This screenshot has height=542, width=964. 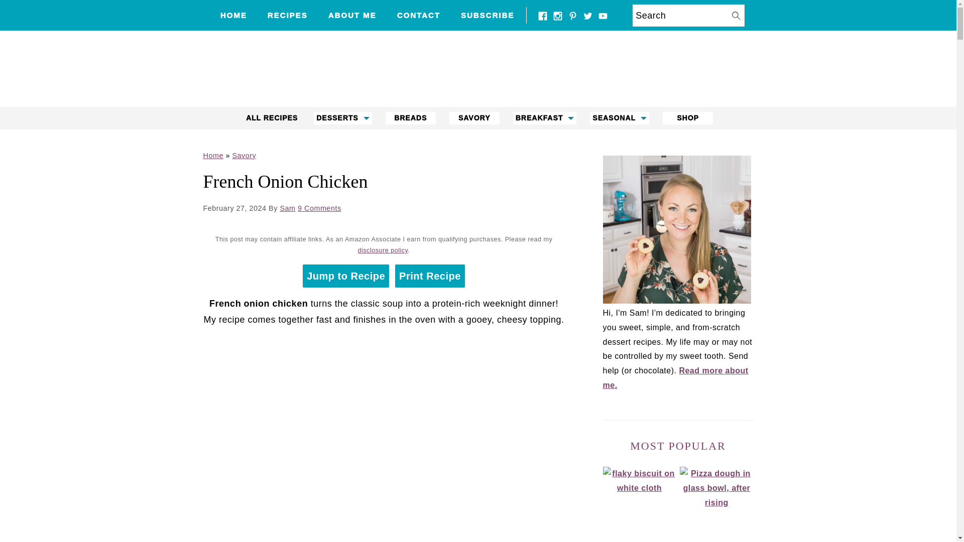 What do you see at coordinates (478, 98) in the screenshot?
I see `Sugar Spun Run` at bounding box center [478, 98].